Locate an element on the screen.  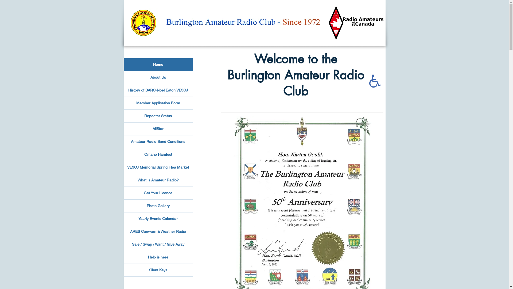
Yearly Events Calendar is located at coordinates (158, 219).